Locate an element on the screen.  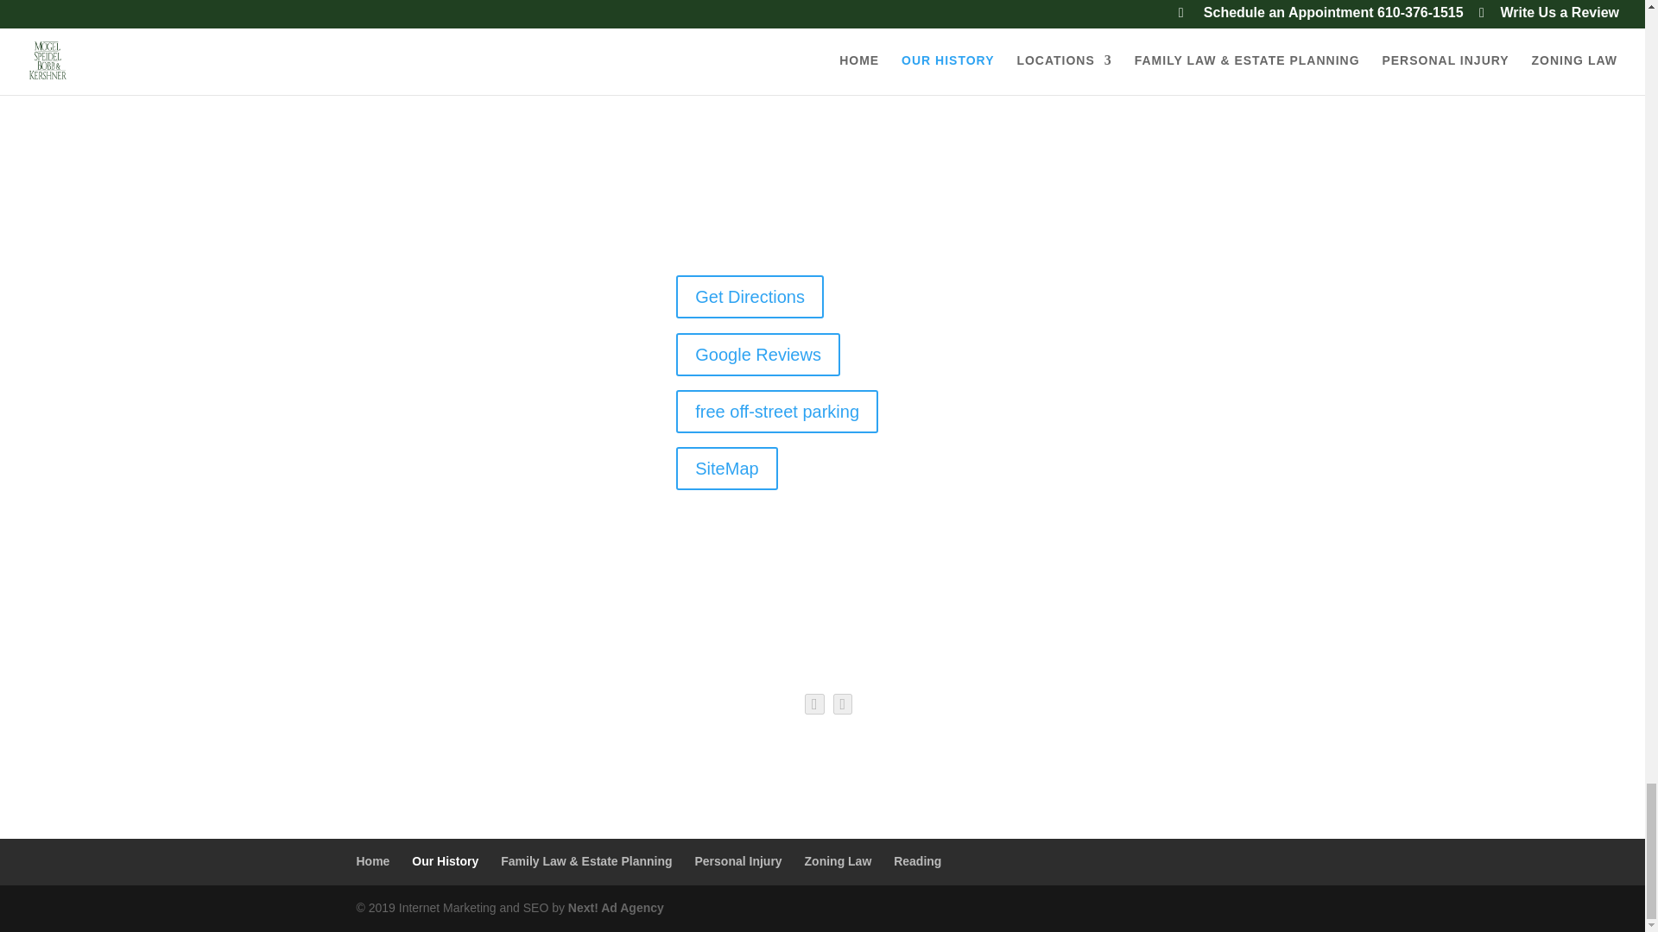
Personal Injury is located at coordinates (737, 861).